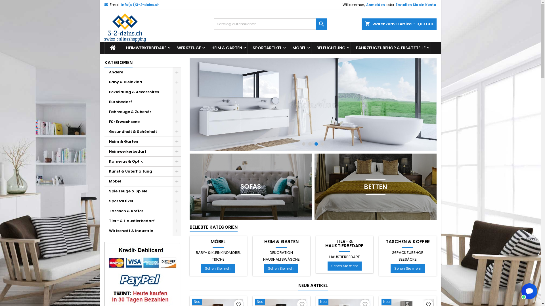 This screenshot has width=545, height=306. Describe the element at coordinates (143, 231) in the screenshot. I see `Wirtschaft & Industrie` at that location.